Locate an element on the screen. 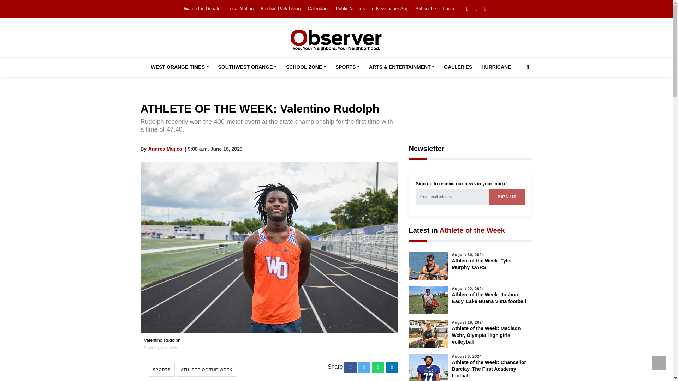 This screenshot has height=381, width=678. Public Notices is located at coordinates (350, 8).